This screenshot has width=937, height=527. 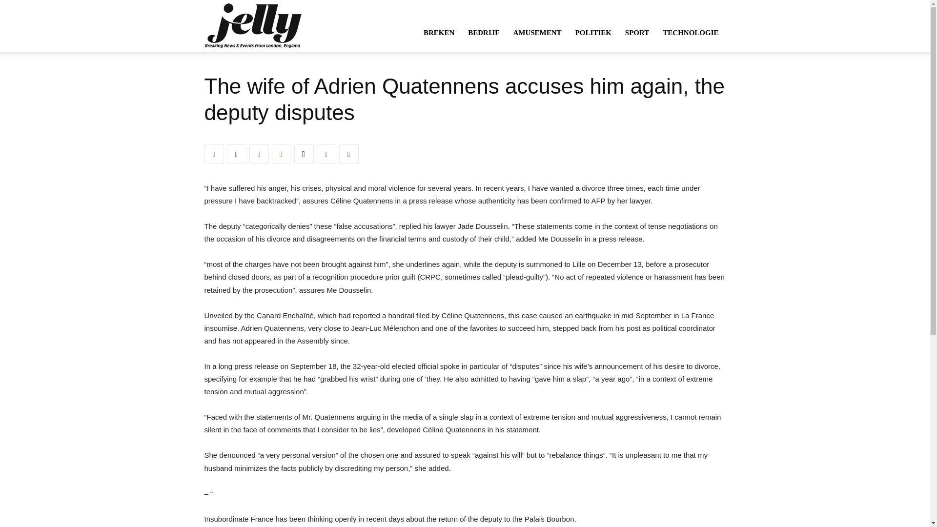 What do you see at coordinates (691, 32) in the screenshot?
I see `TECHNOLOGIE` at bounding box center [691, 32].